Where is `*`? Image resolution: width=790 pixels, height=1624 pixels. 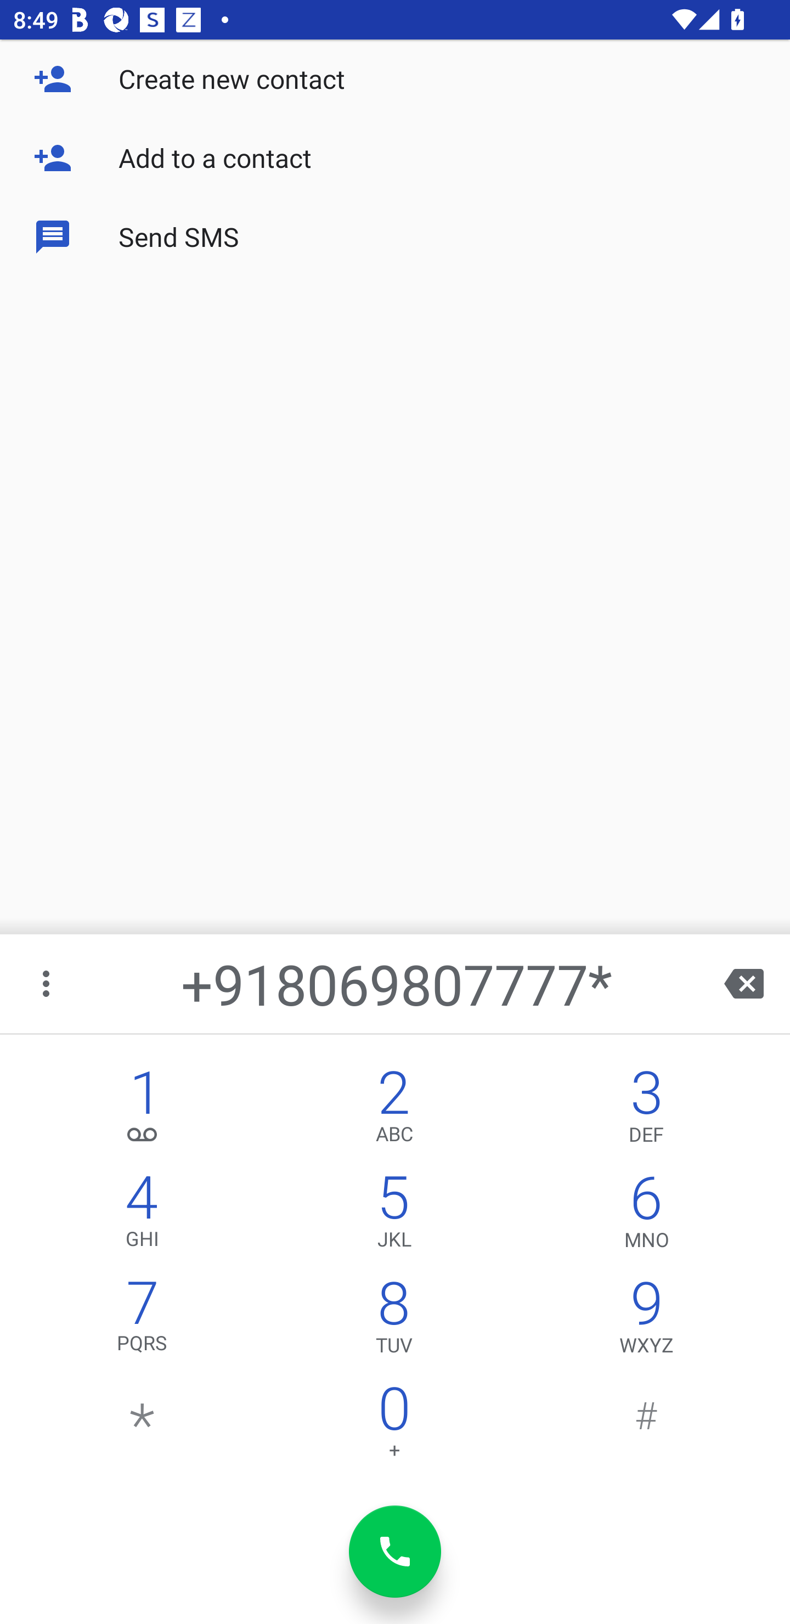 * is located at coordinates (143, 1426).